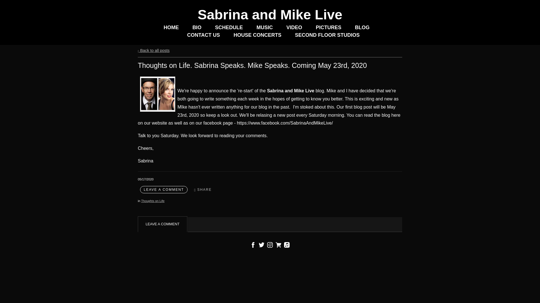  Describe the element at coordinates (154, 50) in the screenshot. I see `Back to all posts` at that location.